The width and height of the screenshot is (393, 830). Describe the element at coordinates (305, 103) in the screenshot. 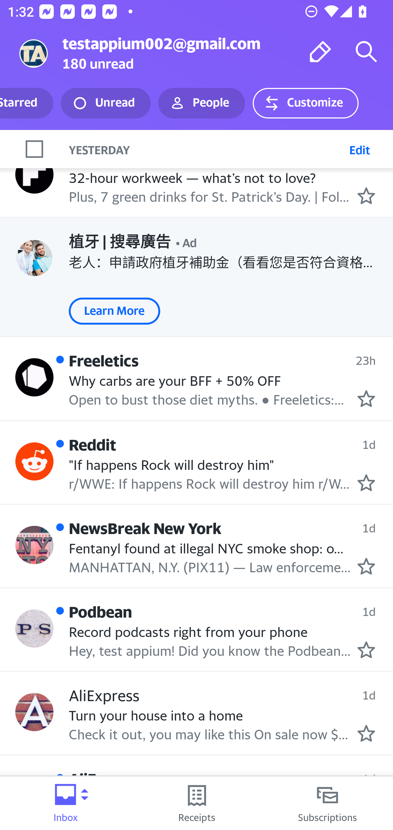

I see `Customize` at that location.